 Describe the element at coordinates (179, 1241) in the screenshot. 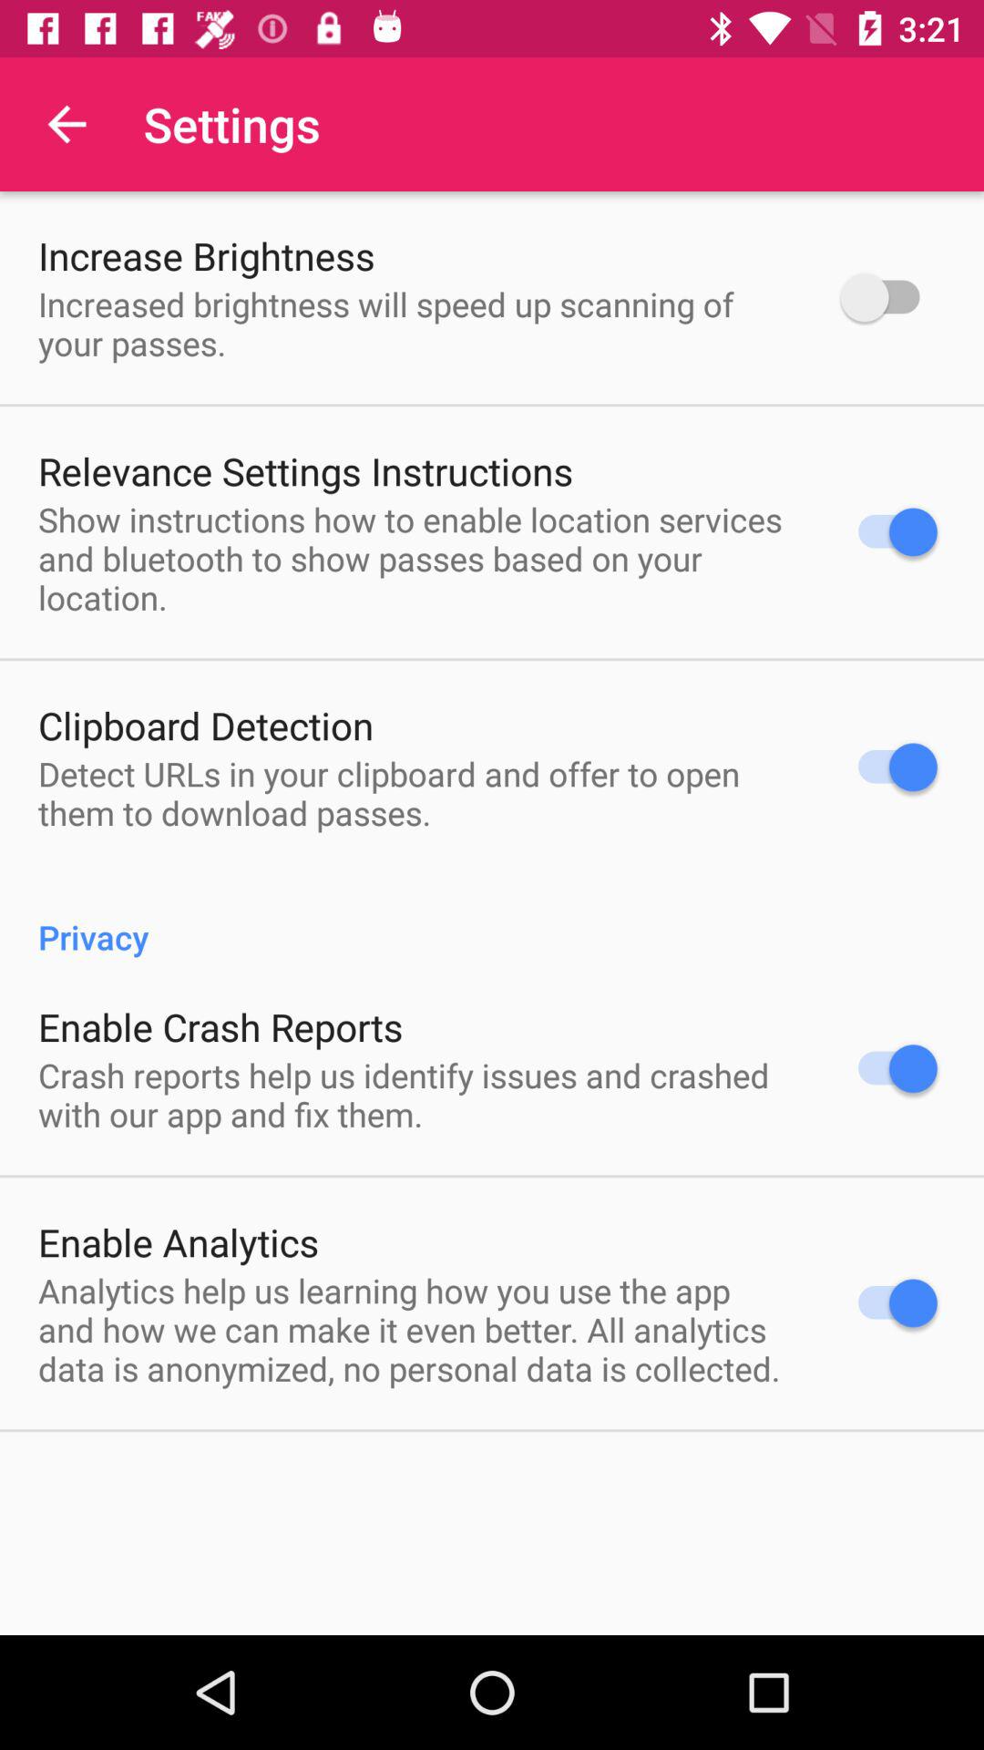

I see `swipe to the enable analytics item` at that location.